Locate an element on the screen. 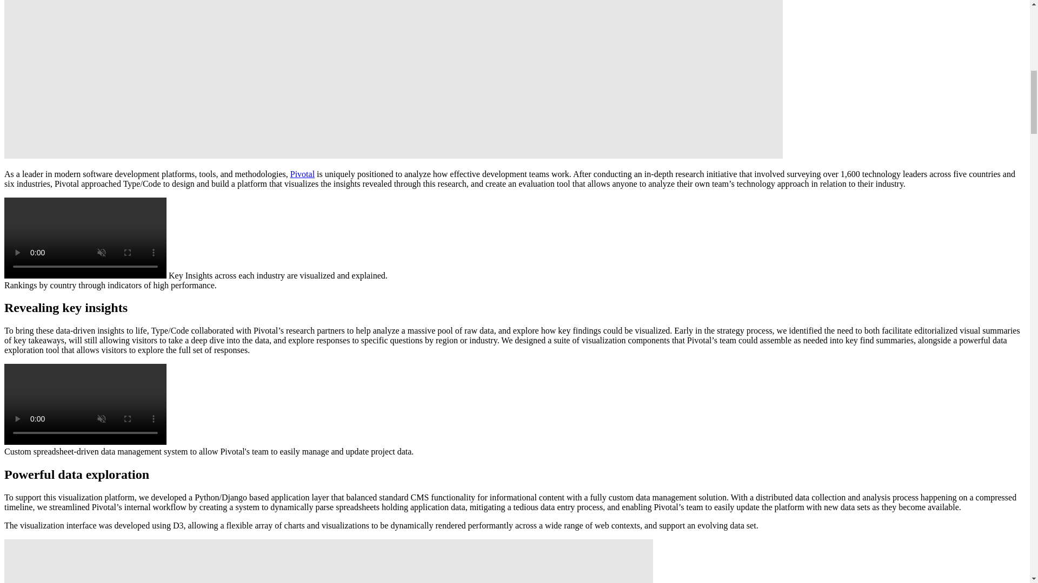 Image resolution: width=1038 pixels, height=583 pixels. Pivotal is located at coordinates (302, 174).